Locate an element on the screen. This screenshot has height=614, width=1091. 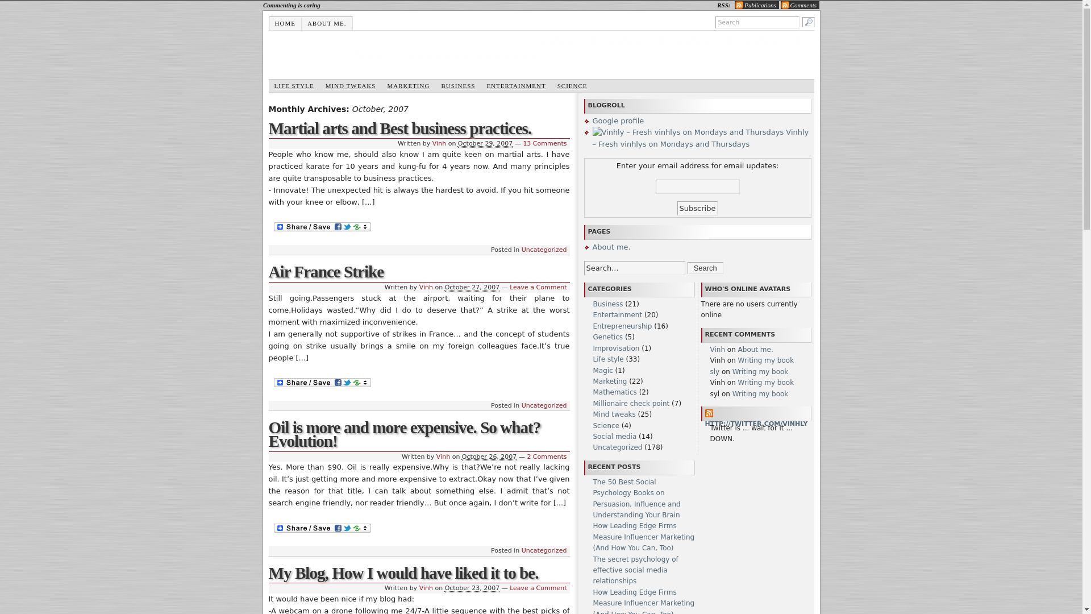
View all posts filed under Science is located at coordinates (573, 86).